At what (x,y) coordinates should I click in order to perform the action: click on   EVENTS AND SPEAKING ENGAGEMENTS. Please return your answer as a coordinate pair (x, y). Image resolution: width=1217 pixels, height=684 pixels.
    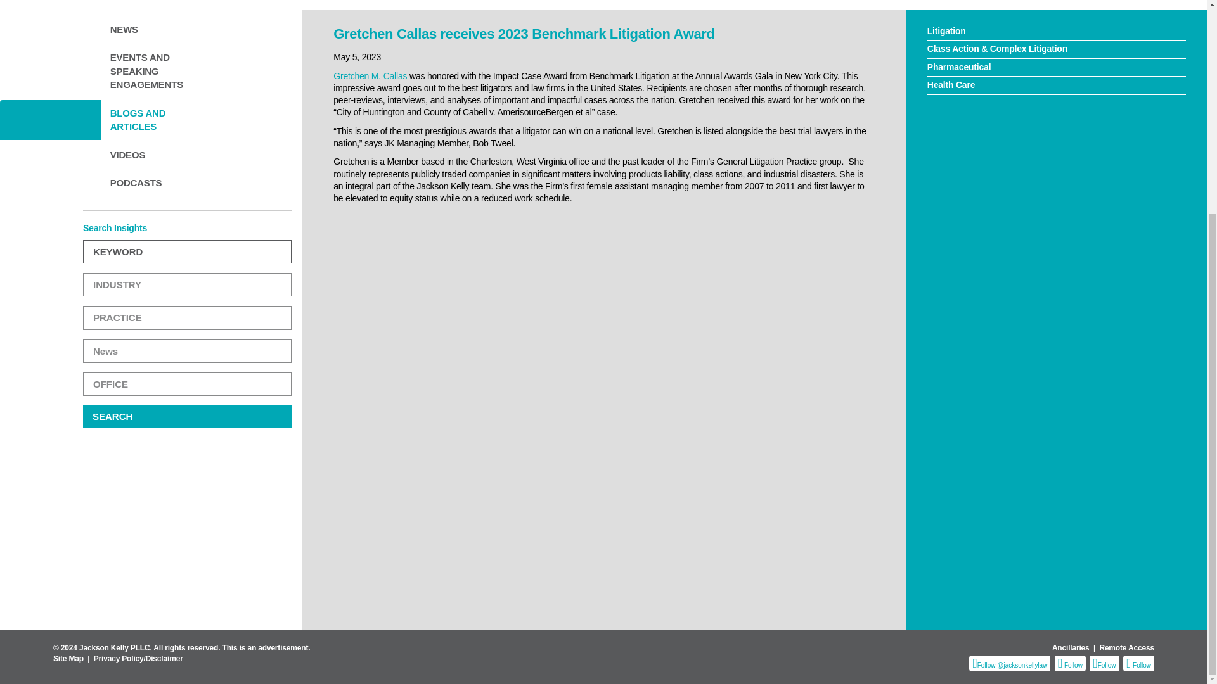
    Looking at the image, I should click on (151, 71).